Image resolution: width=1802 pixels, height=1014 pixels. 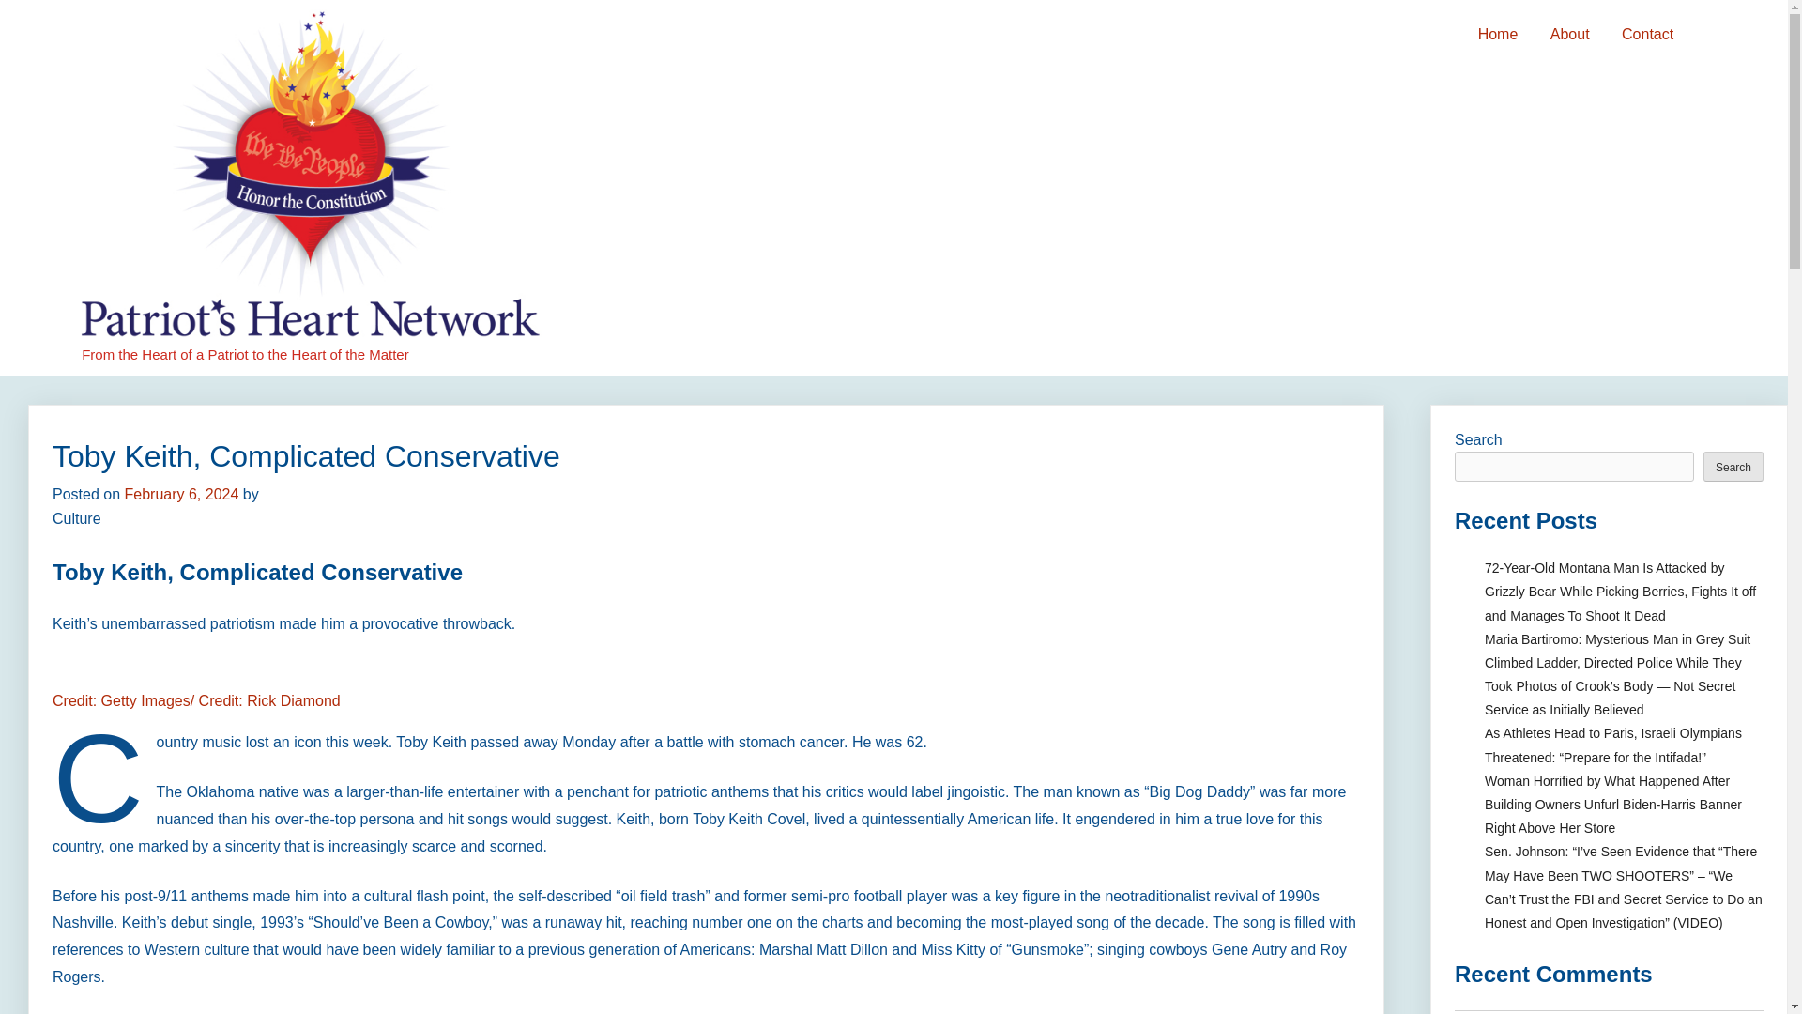 What do you see at coordinates (180, 494) in the screenshot?
I see `February 6, 2024` at bounding box center [180, 494].